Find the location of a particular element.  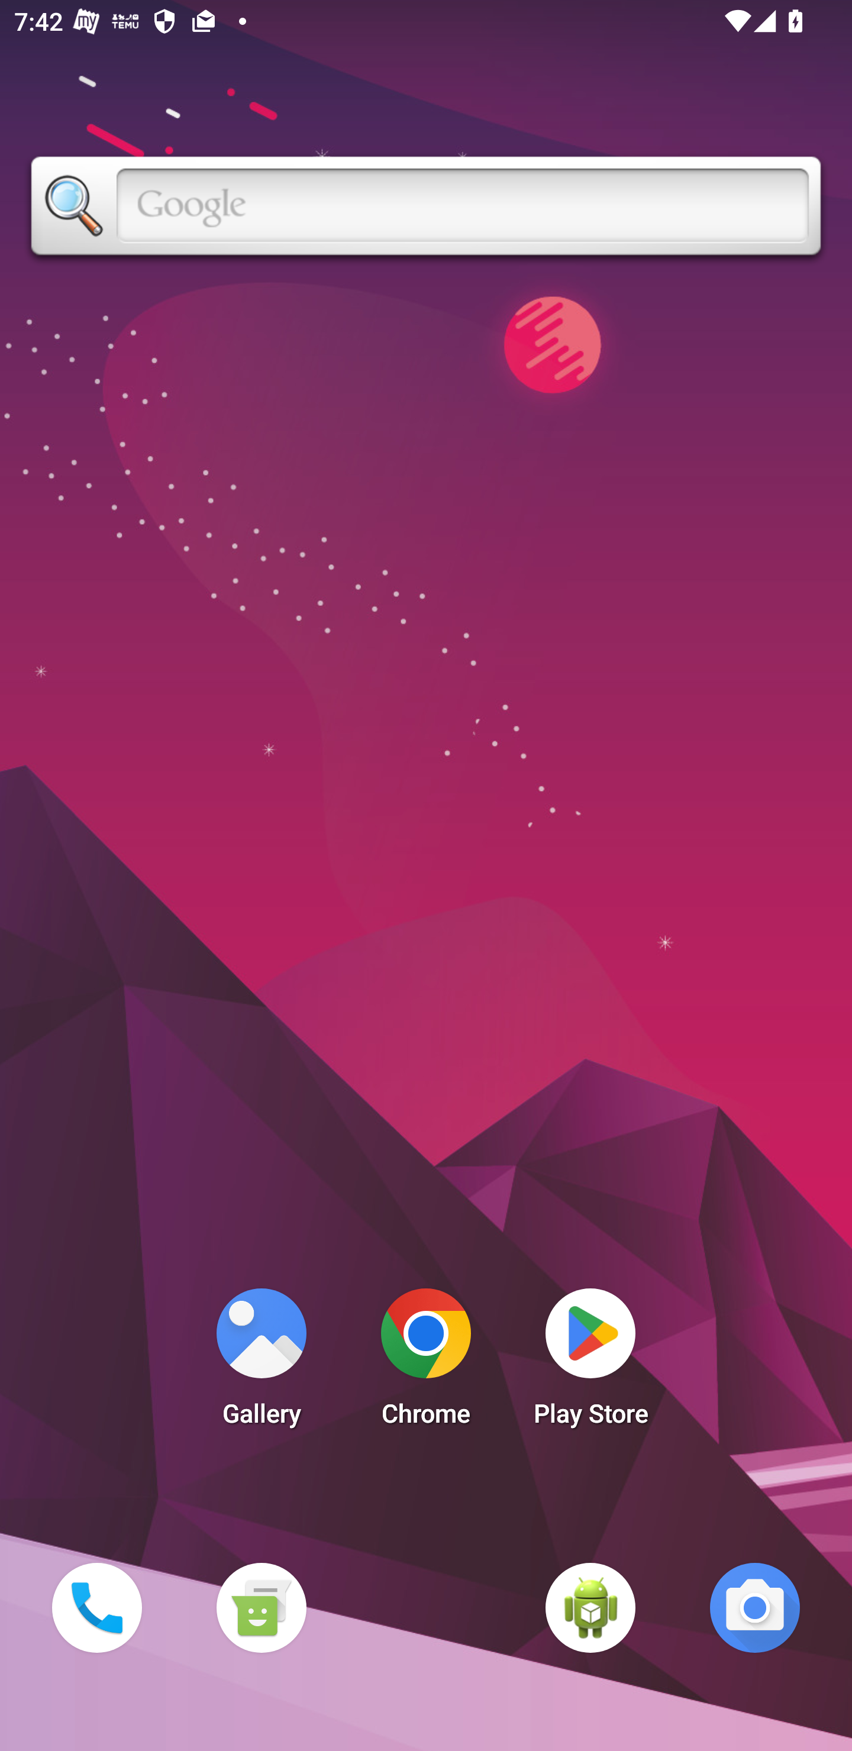

WebView Browser Tester is located at coordinates (590, 1607).